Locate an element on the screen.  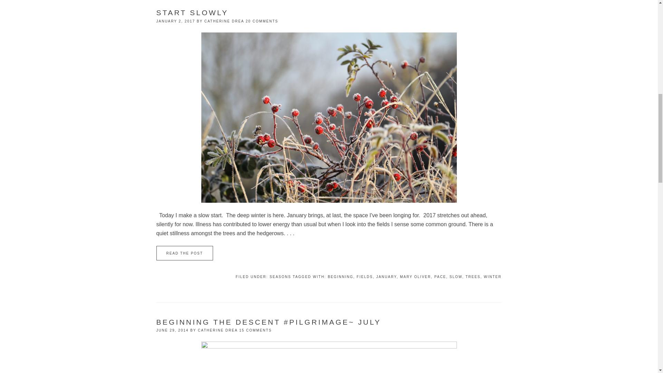
PACE is located at coordinates (440, 276).